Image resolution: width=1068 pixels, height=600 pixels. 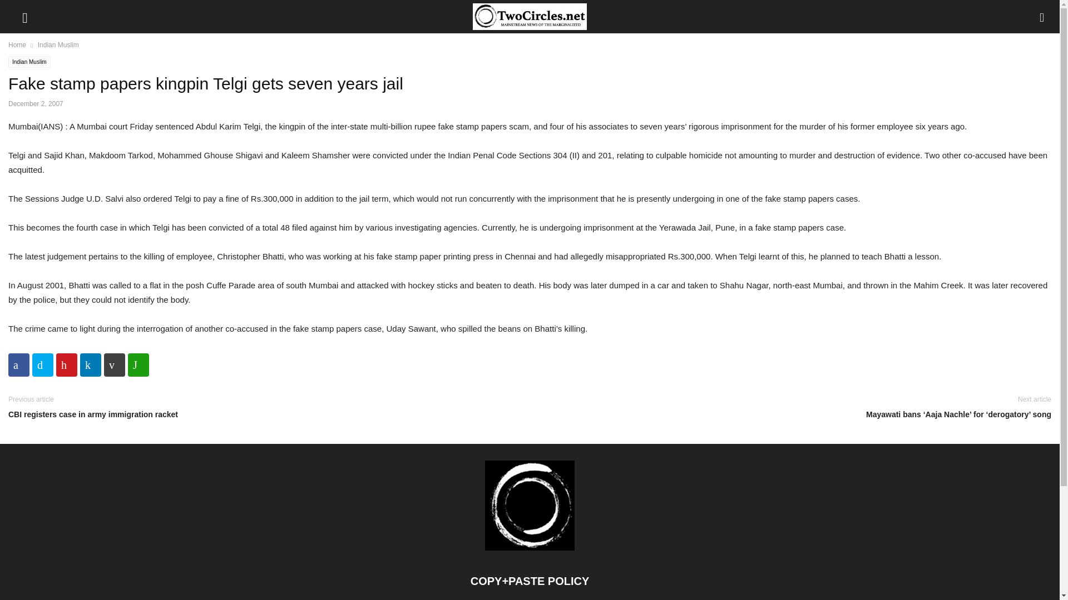 I want to click on Home, so click(x=17, y=44).